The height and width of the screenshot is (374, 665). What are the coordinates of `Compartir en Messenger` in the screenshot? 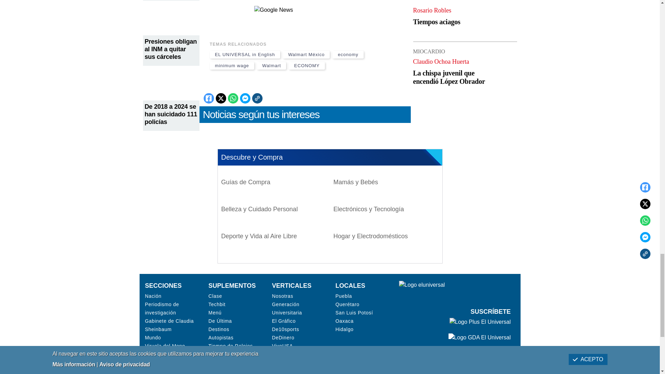 It's located at (245, 98).